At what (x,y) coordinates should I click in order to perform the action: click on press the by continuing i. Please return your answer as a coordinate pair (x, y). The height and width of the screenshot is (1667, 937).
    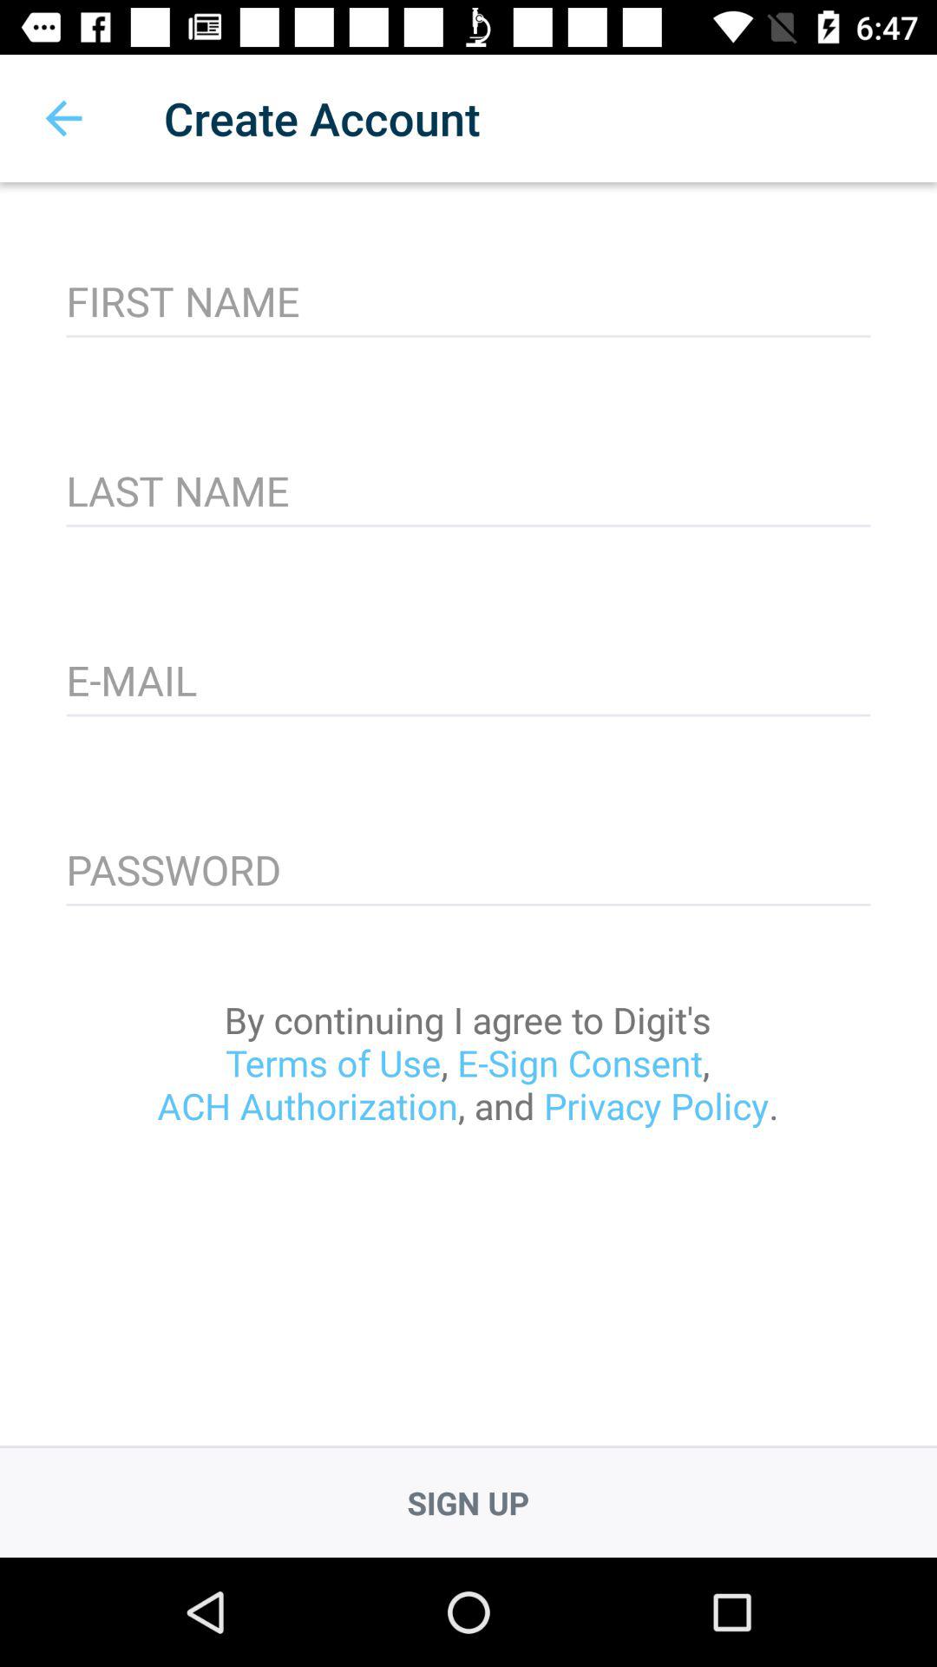
    Looking at the image, I should click on (468, 1063).